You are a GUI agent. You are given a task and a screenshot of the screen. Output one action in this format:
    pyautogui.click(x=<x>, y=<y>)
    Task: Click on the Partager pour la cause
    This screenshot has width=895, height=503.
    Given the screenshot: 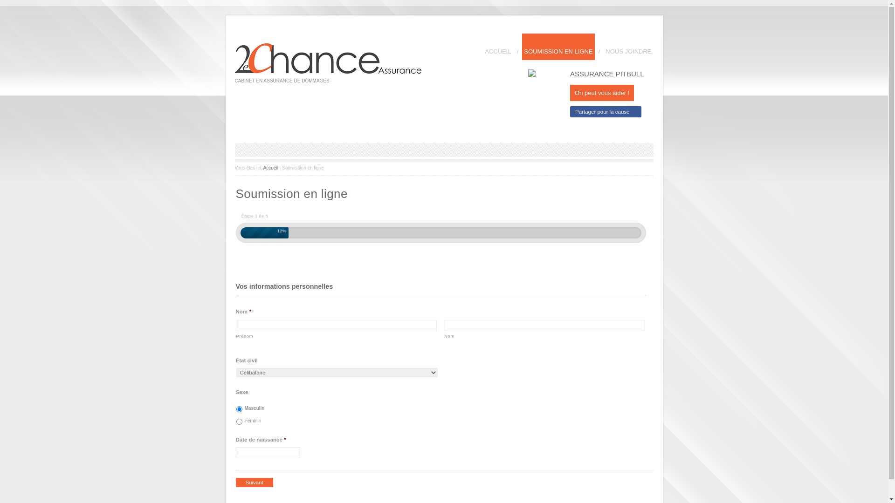 What is the action you would take?
    pyautogui.click(x=606, y=112)
    